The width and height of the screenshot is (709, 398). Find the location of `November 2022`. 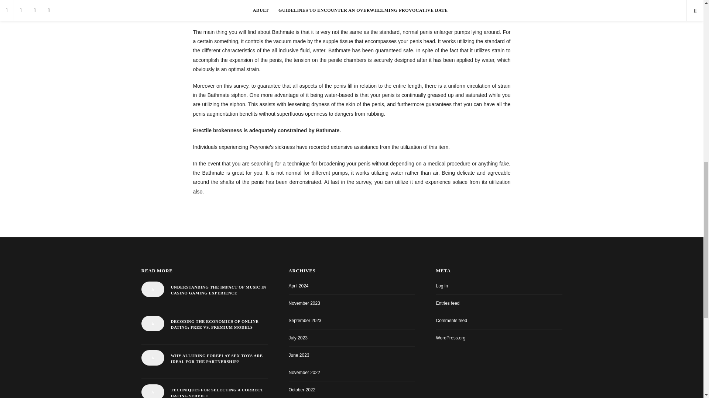

November 2022 is located at coordinates (304, 373).